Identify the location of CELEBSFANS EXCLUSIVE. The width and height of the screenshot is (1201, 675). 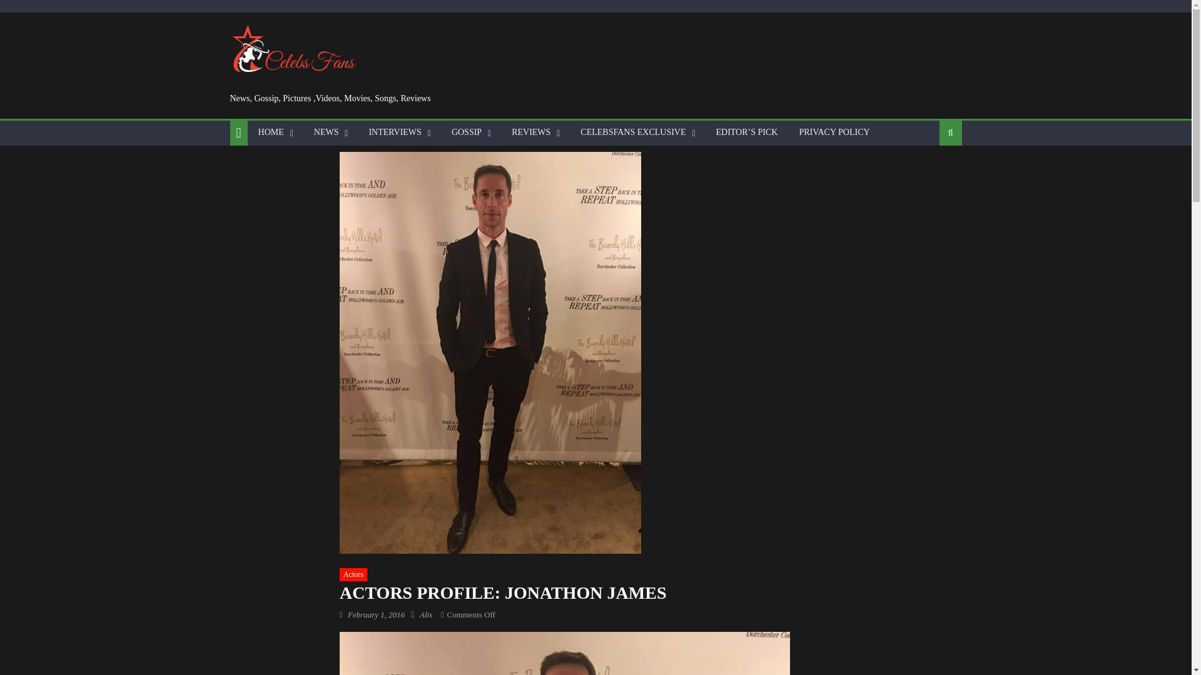
(633, 132).